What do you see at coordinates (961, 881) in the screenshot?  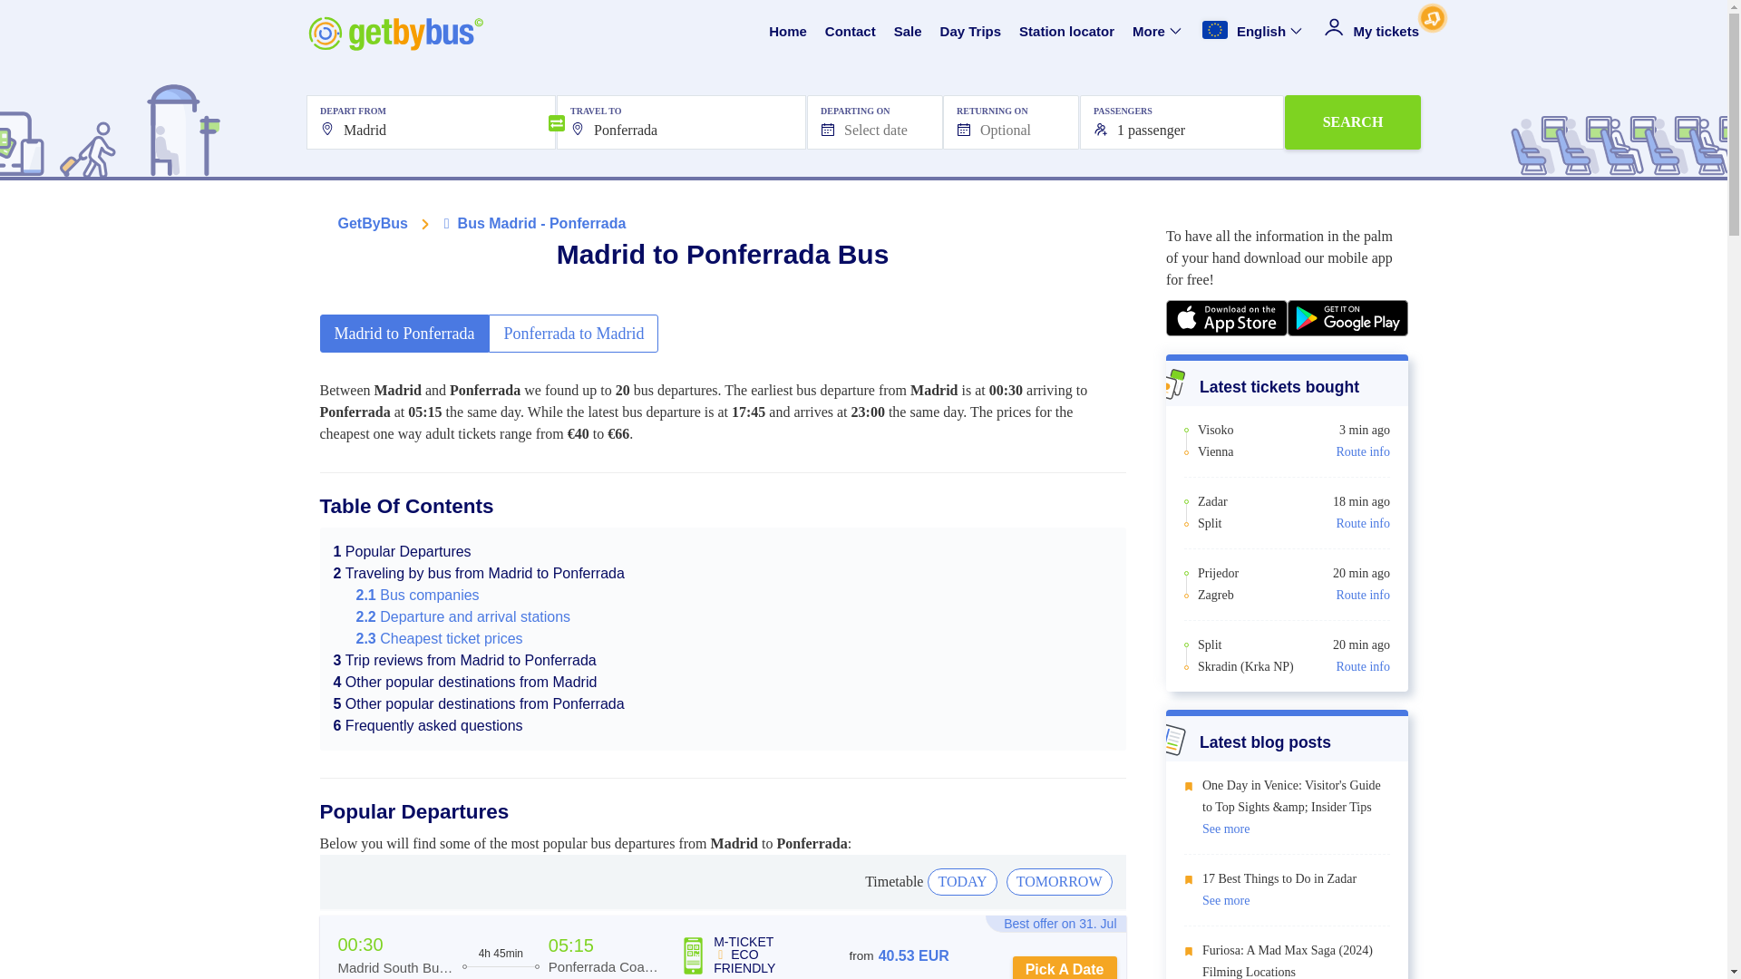 I see `TODAY` at bounding box center [961, 881].